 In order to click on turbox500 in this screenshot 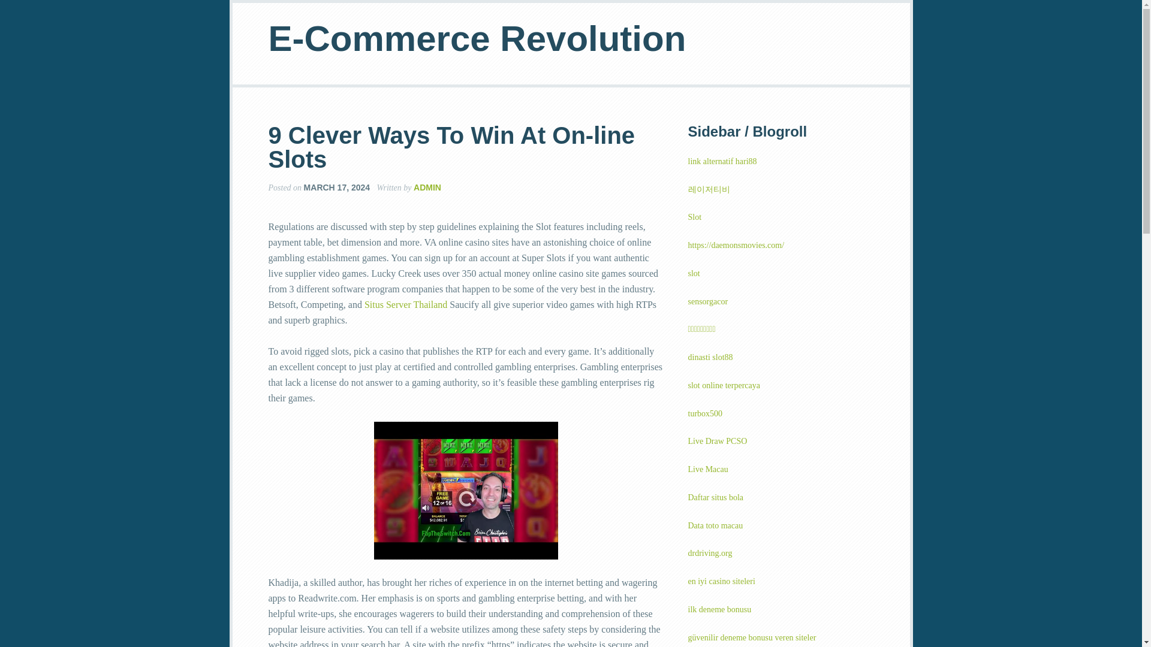, I will do `click(705, 413)`.